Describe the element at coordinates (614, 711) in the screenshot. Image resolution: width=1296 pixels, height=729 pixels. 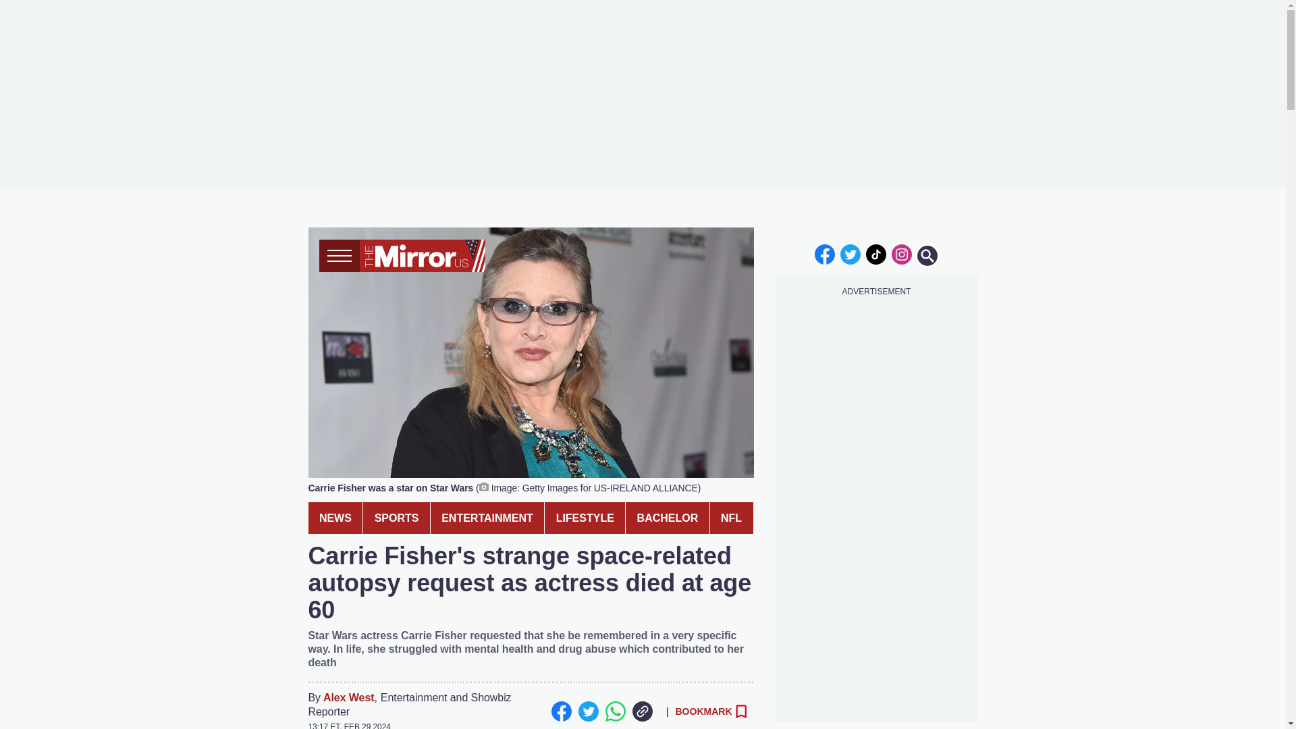
I see `Whatsapp` at that location.